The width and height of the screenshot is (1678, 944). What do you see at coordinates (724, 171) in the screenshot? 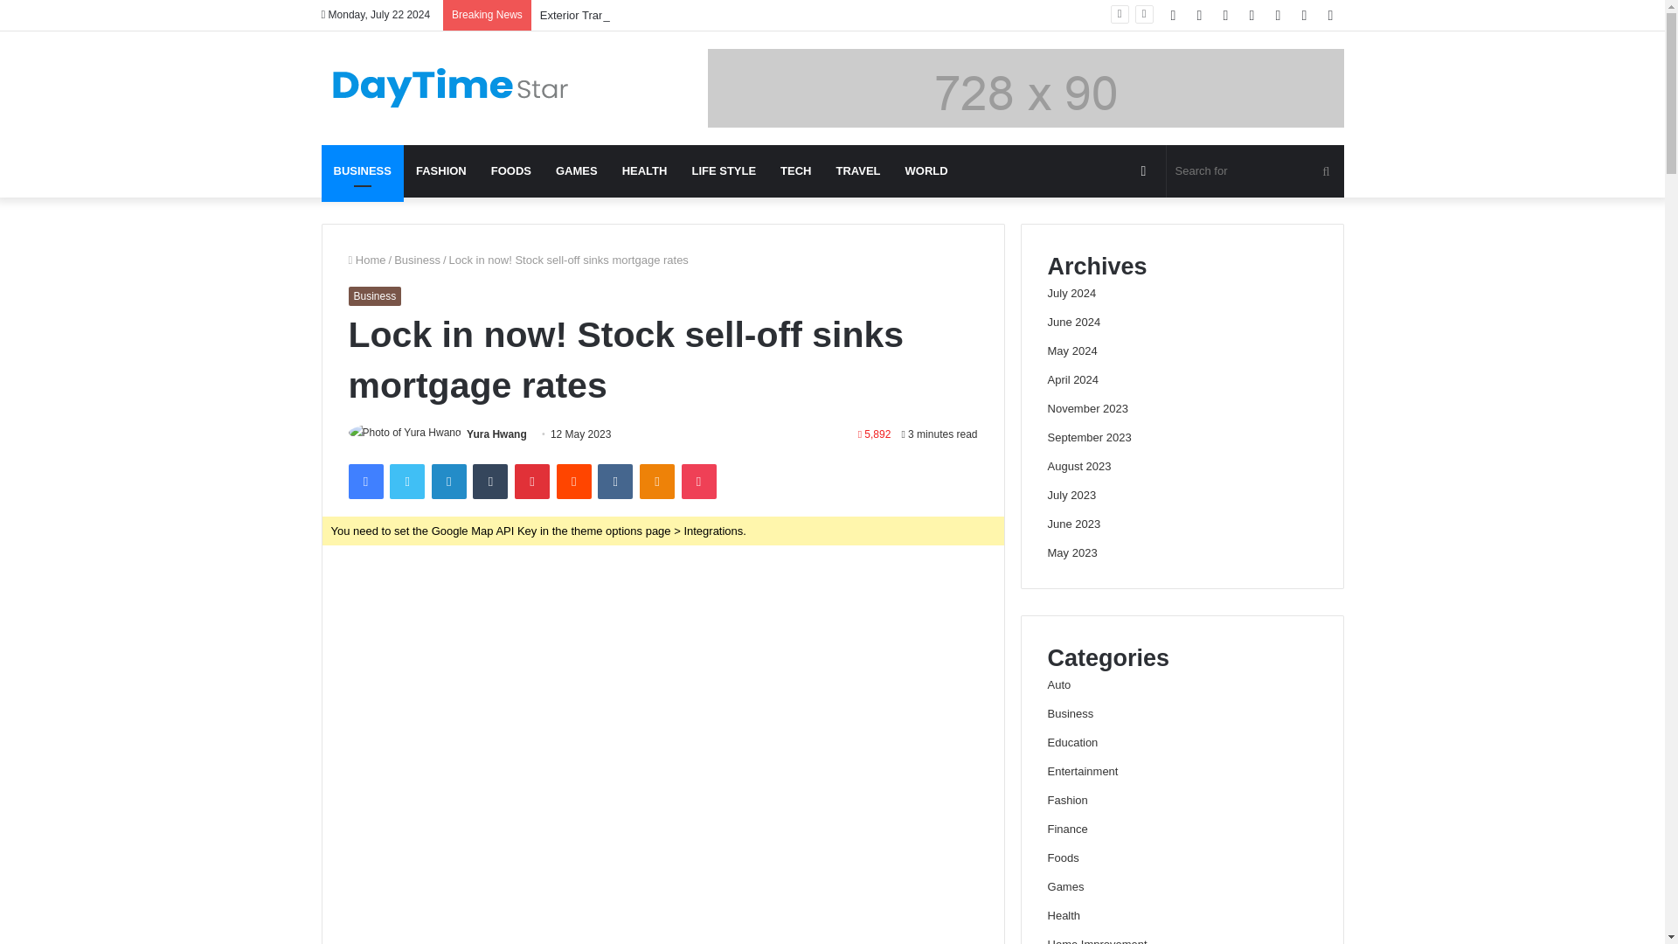
I see `LIFE STYLE` at bounding box center [724, 171].